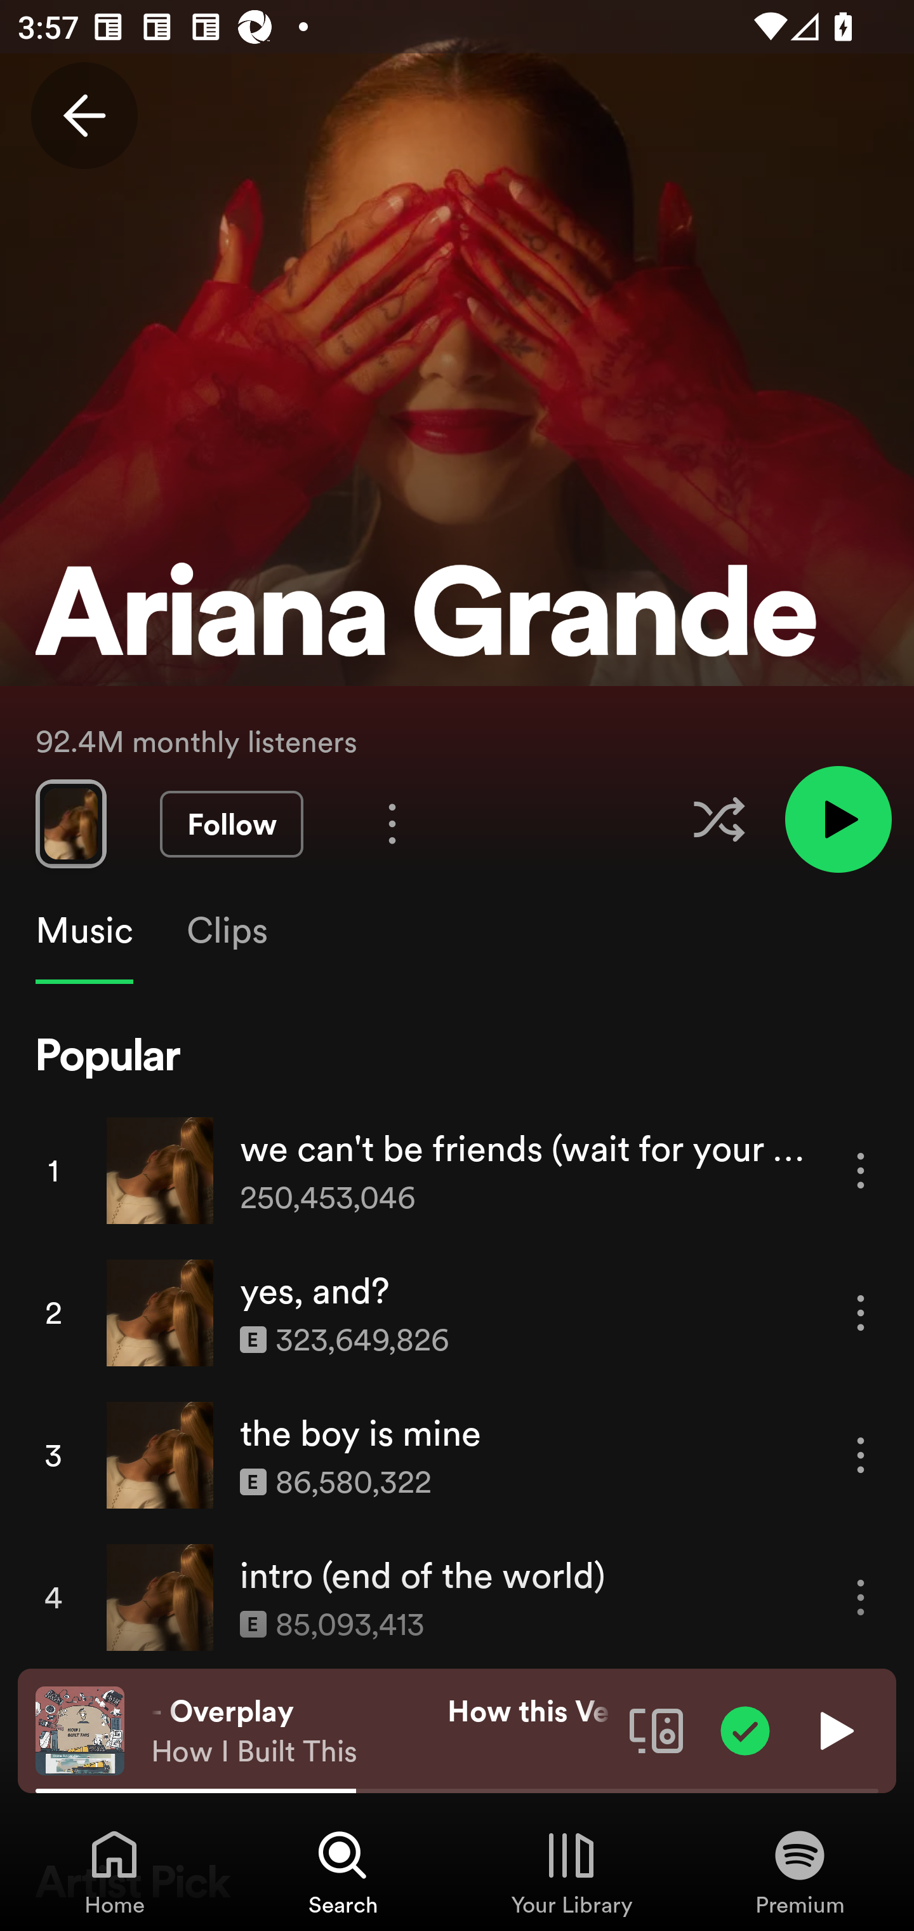 The image size is (914, 1931). What do you see at coordinates (343, 1871) in the screenshot?
I see `Search, Tab 2 of 4 Search Search` at bounding box center [343, 1871].